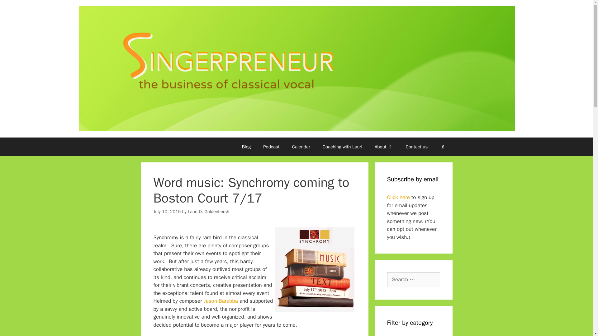  What do you see at coordinates (208, 212) in the screenshot?
I see `Lauri D. Goldenhersh` at bounding box center [208, 212].